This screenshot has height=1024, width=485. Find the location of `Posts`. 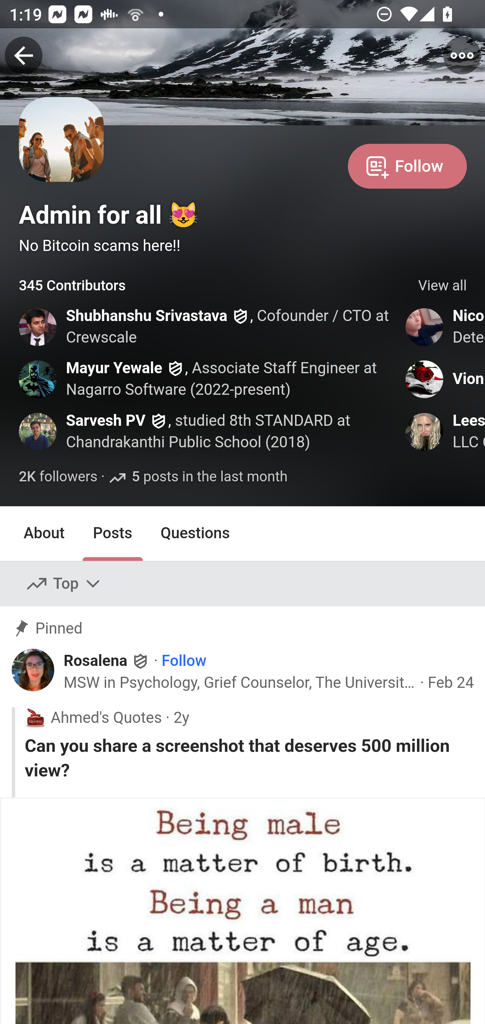

Posts is located at coordinates (112, 533).